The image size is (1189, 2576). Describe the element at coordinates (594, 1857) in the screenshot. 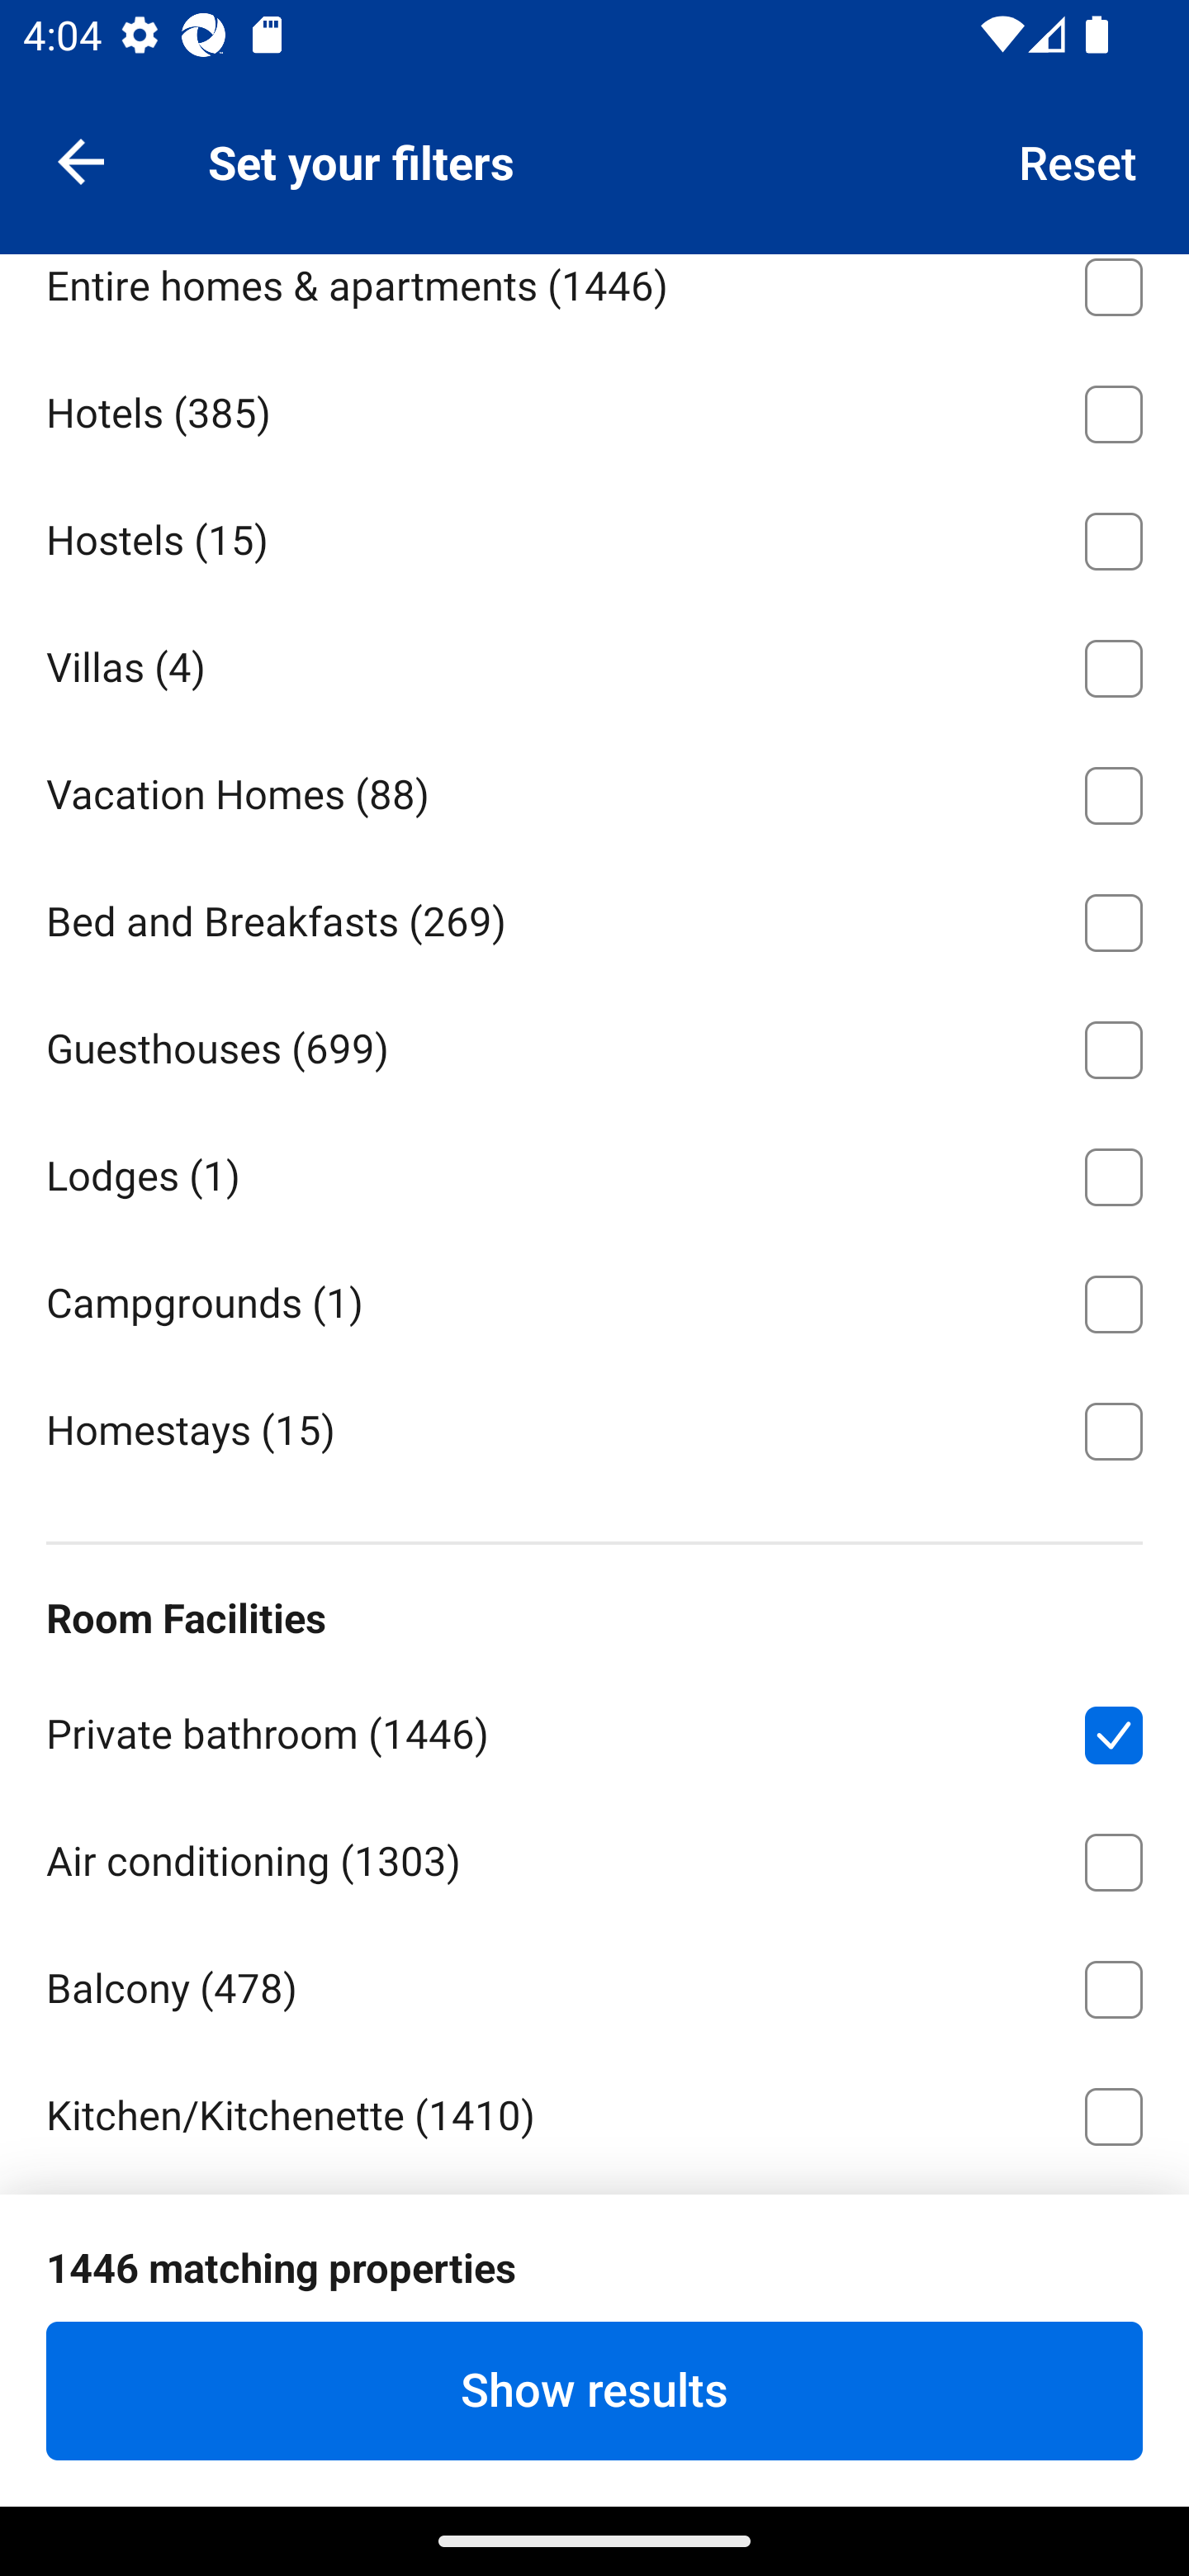

I see `Air conditioning ⁦(1303)` at that location.